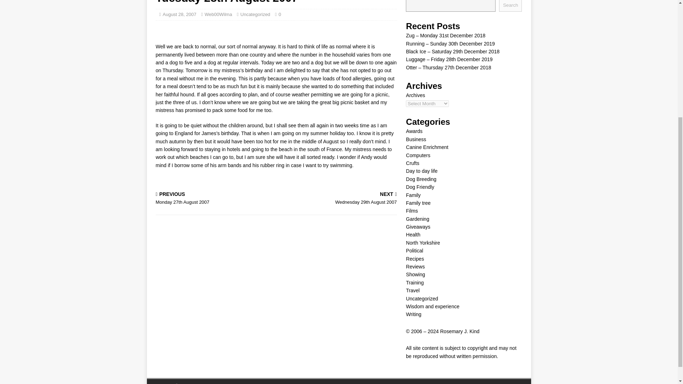  What do you see at coordinates (218, 14) in the screenshot?
I see `Web00Wilma` at bounding box center [218, 14].